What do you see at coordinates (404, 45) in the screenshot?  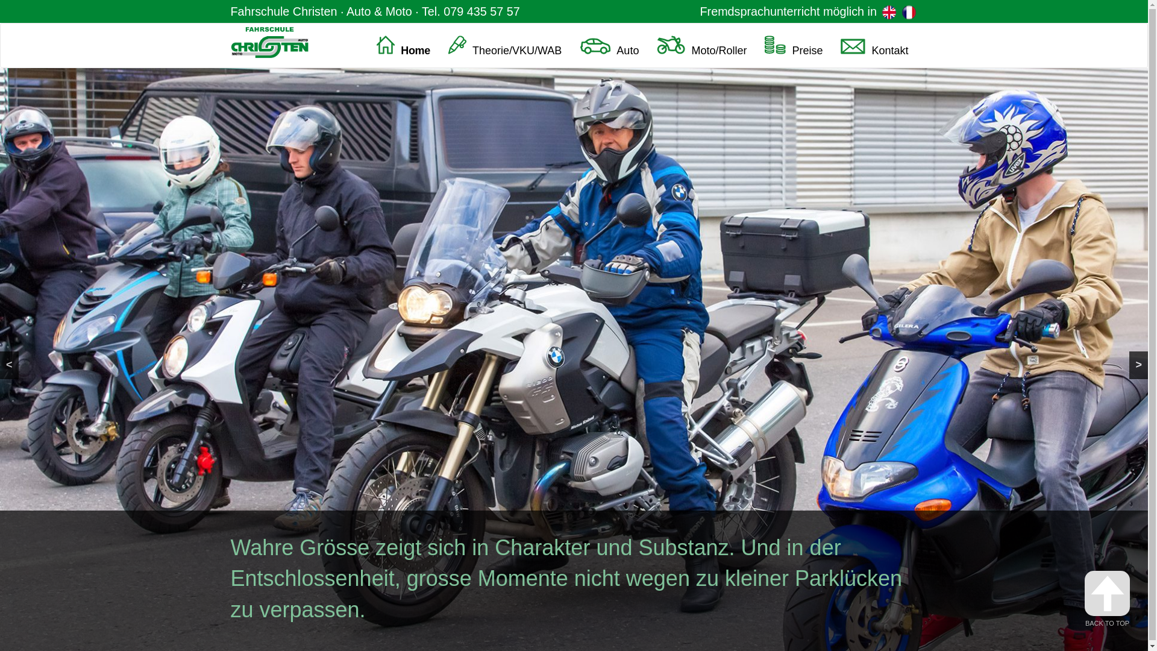 I see `Home` at bounding box center [404, 45].